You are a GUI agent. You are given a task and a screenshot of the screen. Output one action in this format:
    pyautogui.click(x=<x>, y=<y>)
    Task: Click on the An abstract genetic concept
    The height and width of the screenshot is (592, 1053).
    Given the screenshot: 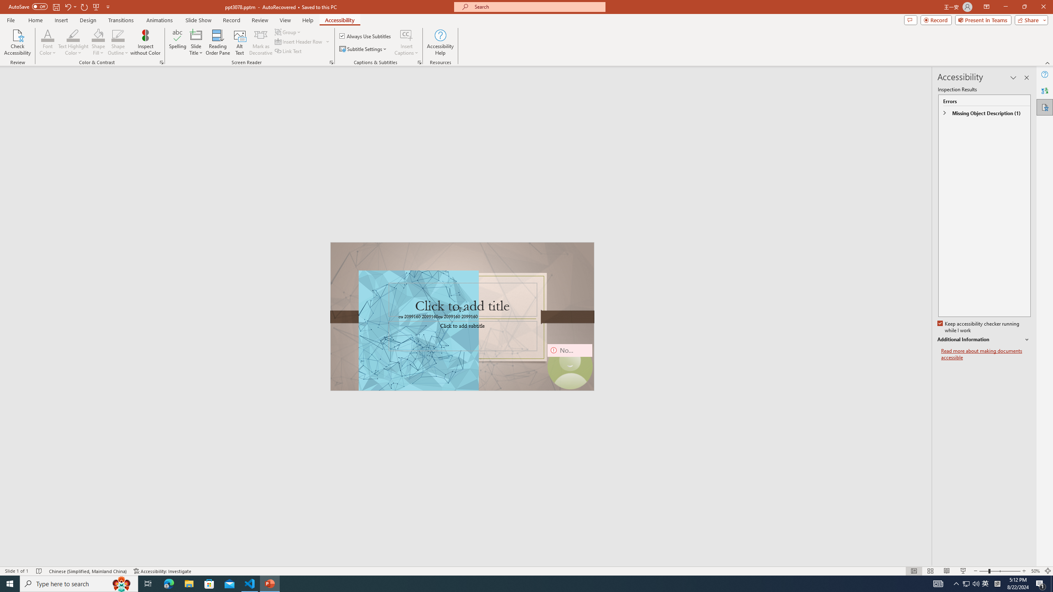 What is the action you would take?
    pyautogui.click(x=462, y=317)
    